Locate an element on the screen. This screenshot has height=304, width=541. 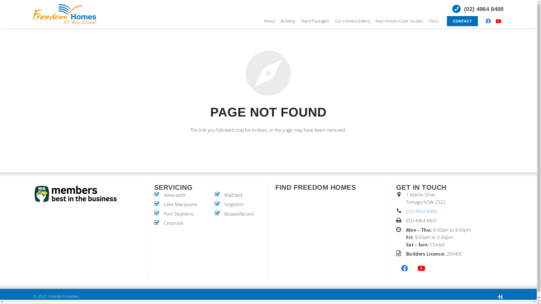
YouTube is located at coordinates (498, 21).